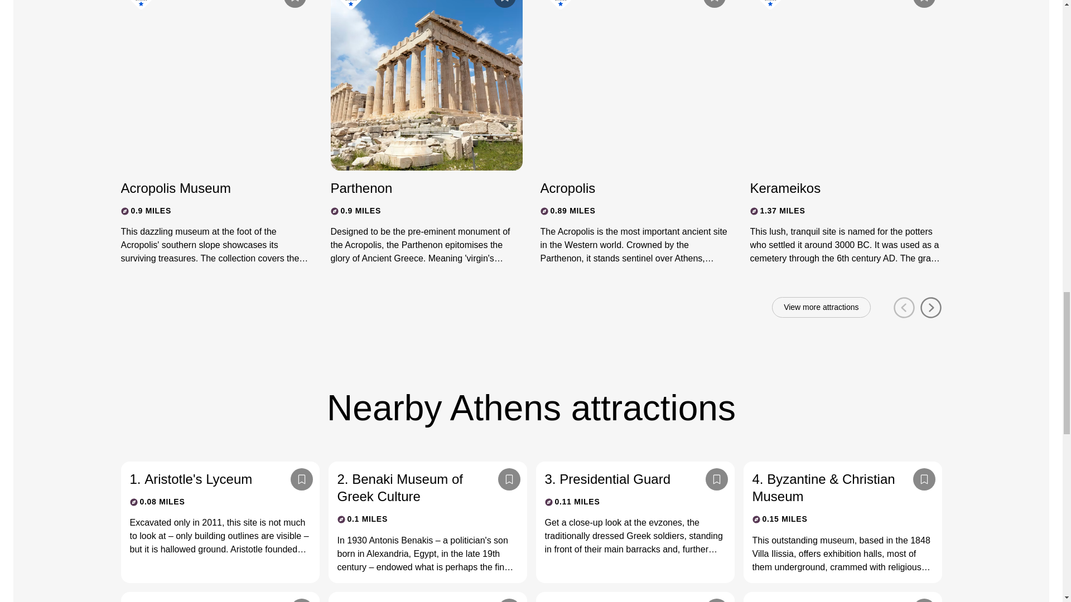  I want to click on Acropolis Museum, so click(206, 188).